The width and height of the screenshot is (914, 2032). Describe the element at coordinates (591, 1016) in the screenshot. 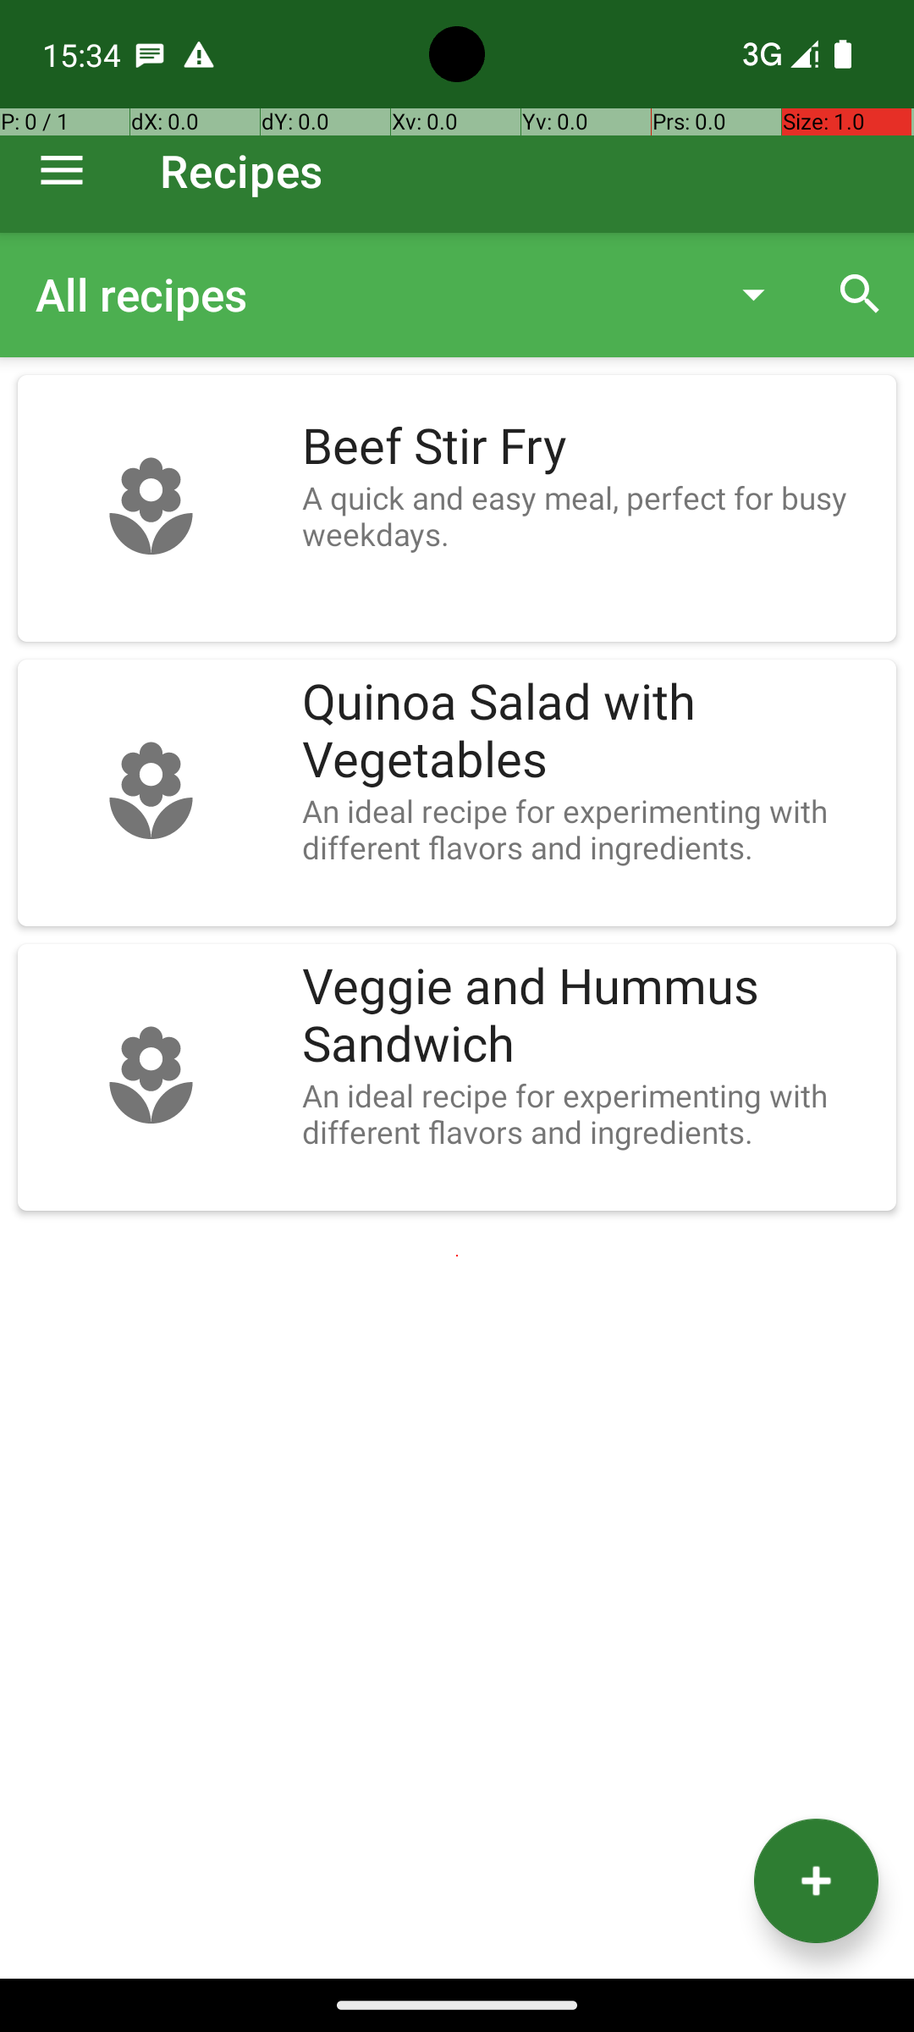

I see `Veggie and Hummus Sandwich` at that location.